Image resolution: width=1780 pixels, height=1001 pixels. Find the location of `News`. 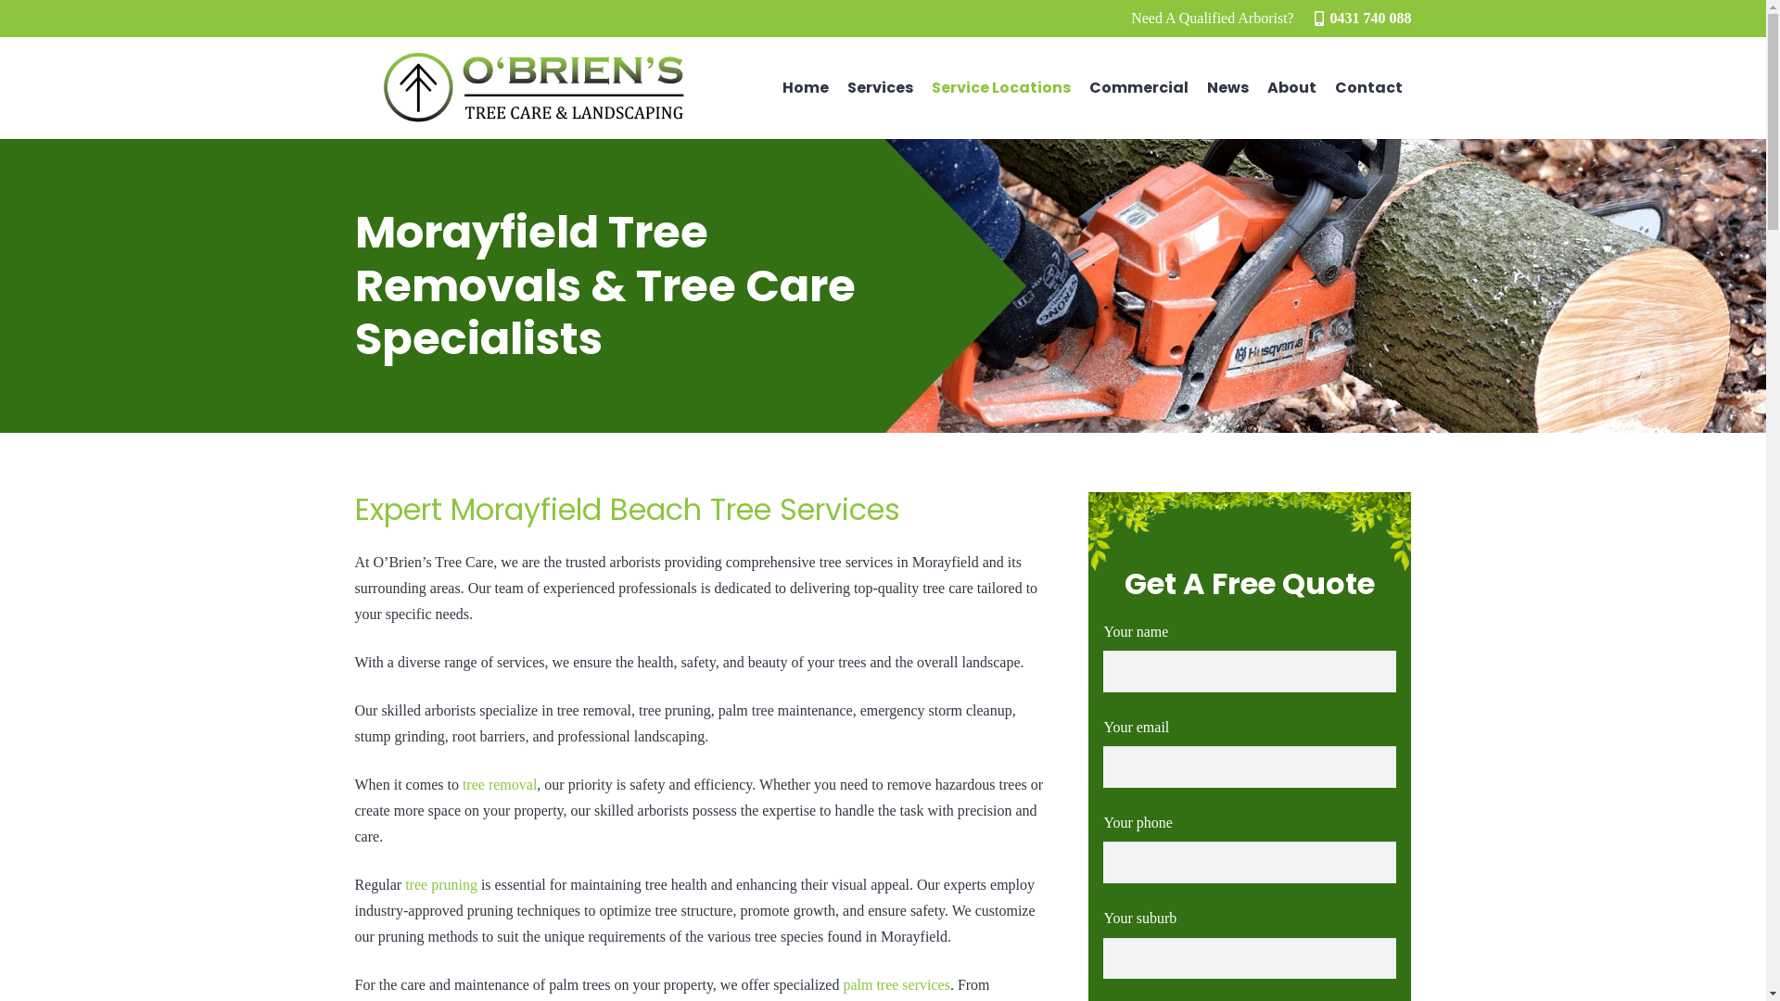

News is located at coordinates (1227, 88).